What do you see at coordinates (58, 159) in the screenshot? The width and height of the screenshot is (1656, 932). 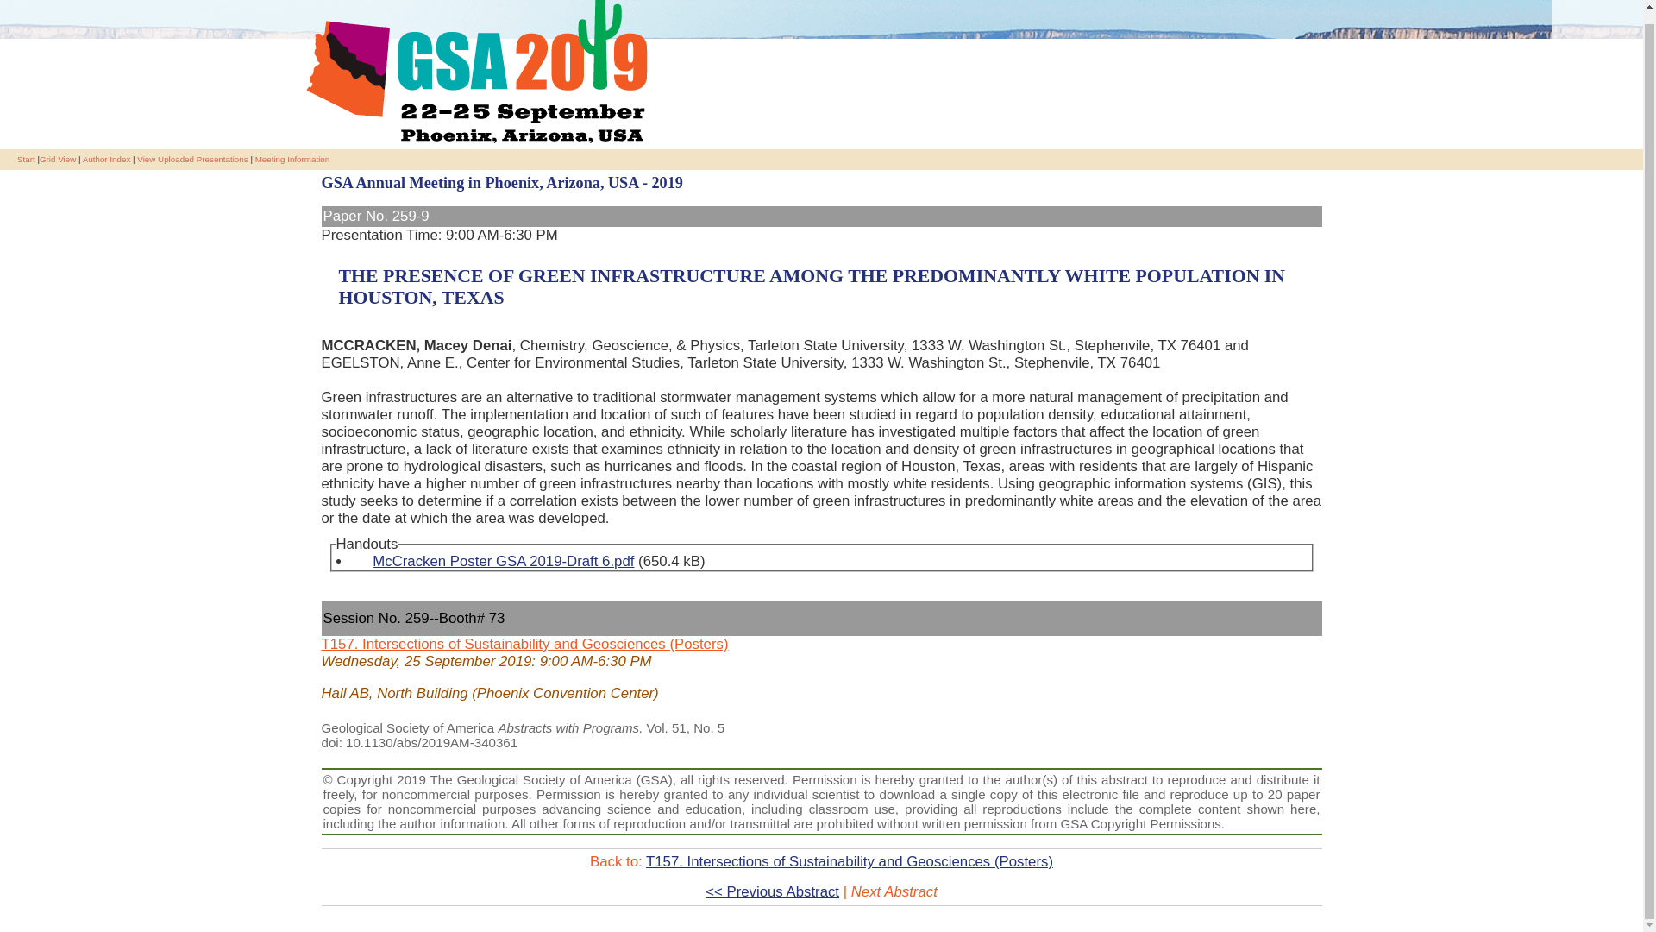 I see `Grid View` at bounding box center [58, 159].